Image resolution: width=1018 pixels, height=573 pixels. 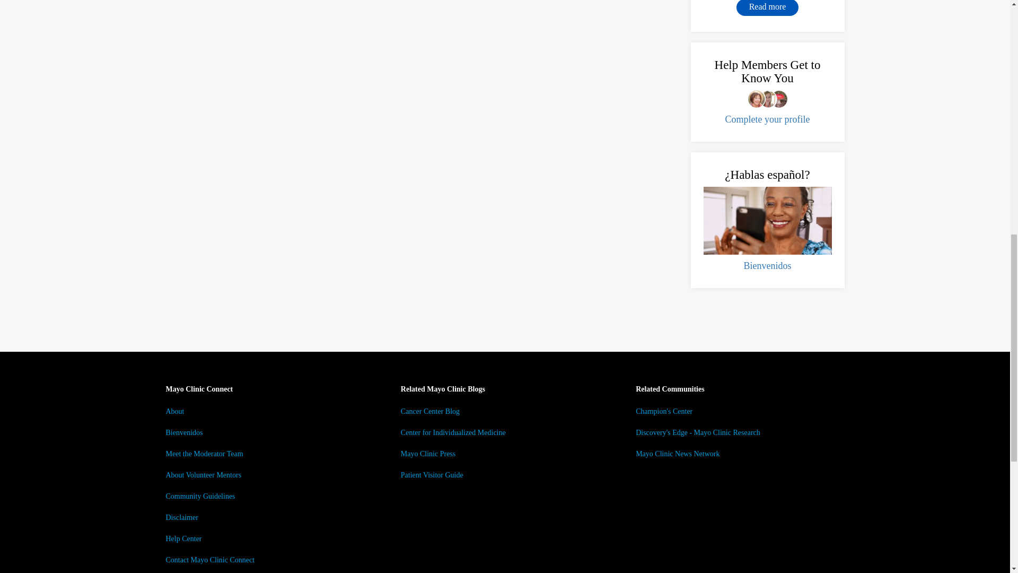 I want to click on Read more, so click(x=768, y=8).